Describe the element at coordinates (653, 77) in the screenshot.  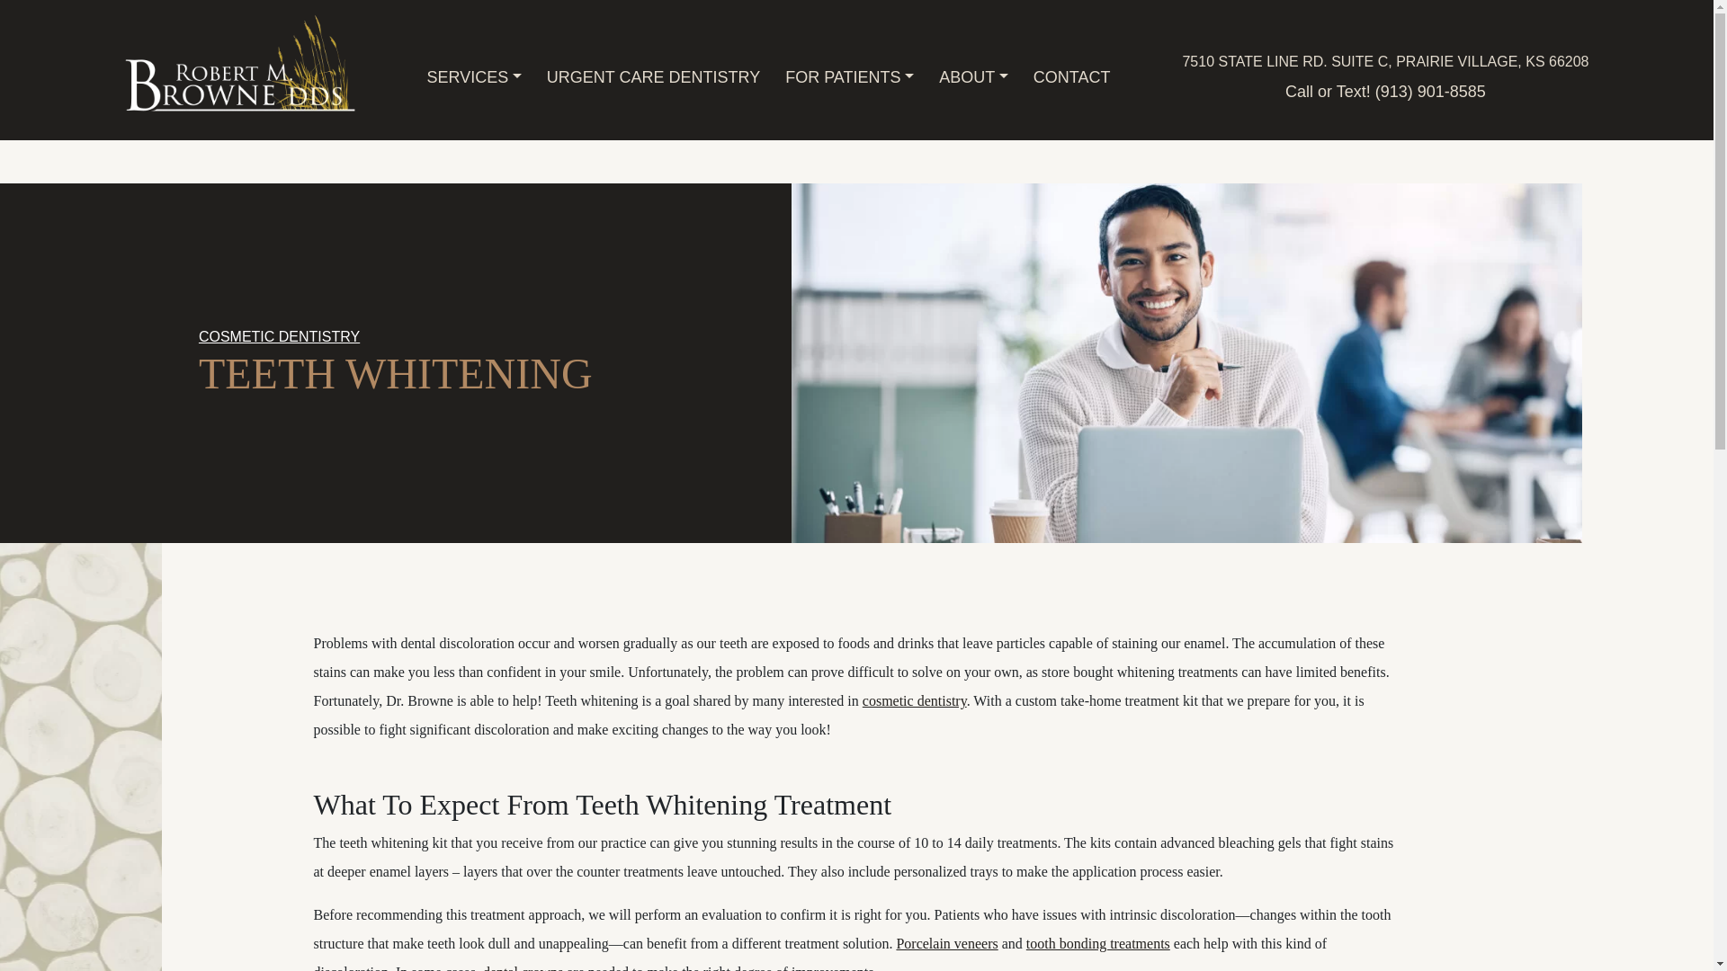
I see `Urgent Care Dentistry` at that location.